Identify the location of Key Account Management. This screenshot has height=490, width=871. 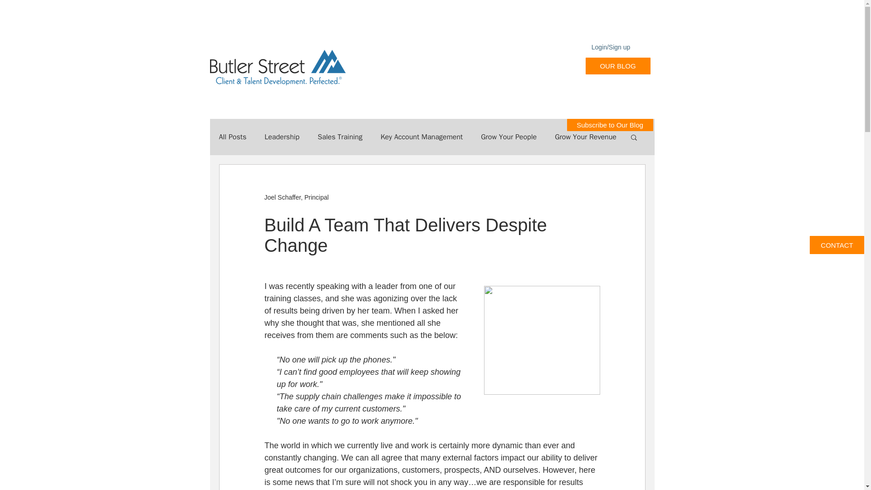
(421, 137).